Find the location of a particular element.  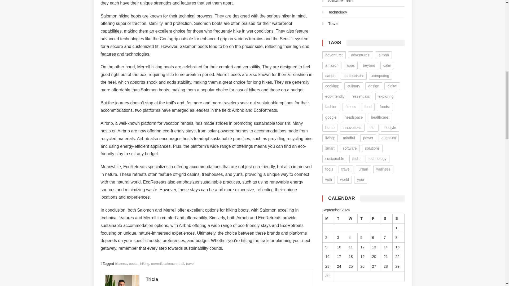

Monday is located at coordinates (328, 218).